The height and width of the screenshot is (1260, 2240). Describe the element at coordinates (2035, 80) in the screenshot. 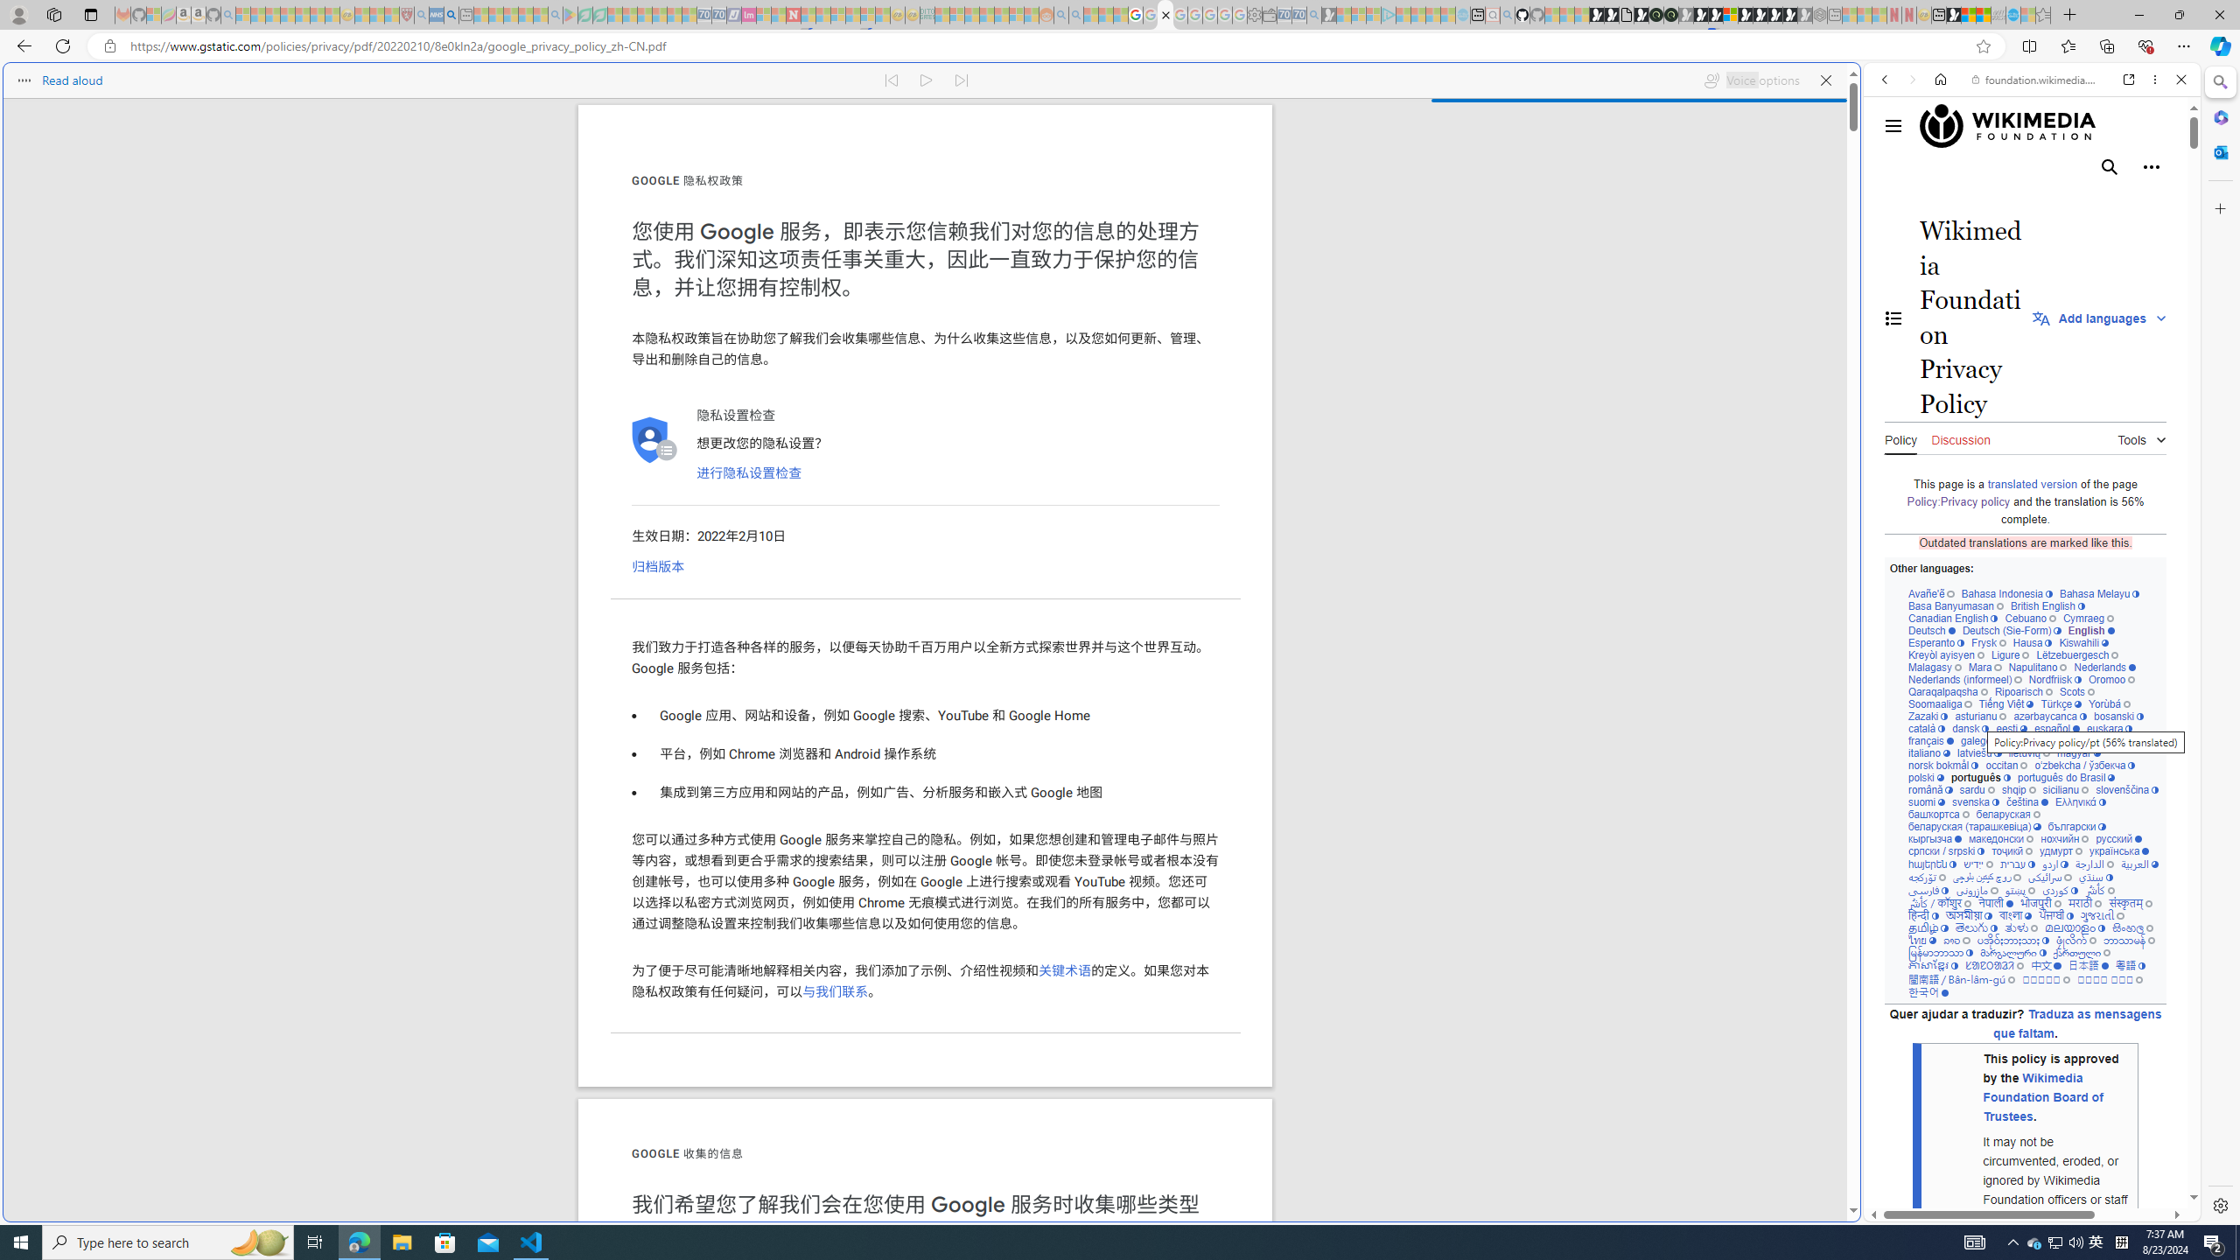

I see `foundation.wikimedia.org` at that location.